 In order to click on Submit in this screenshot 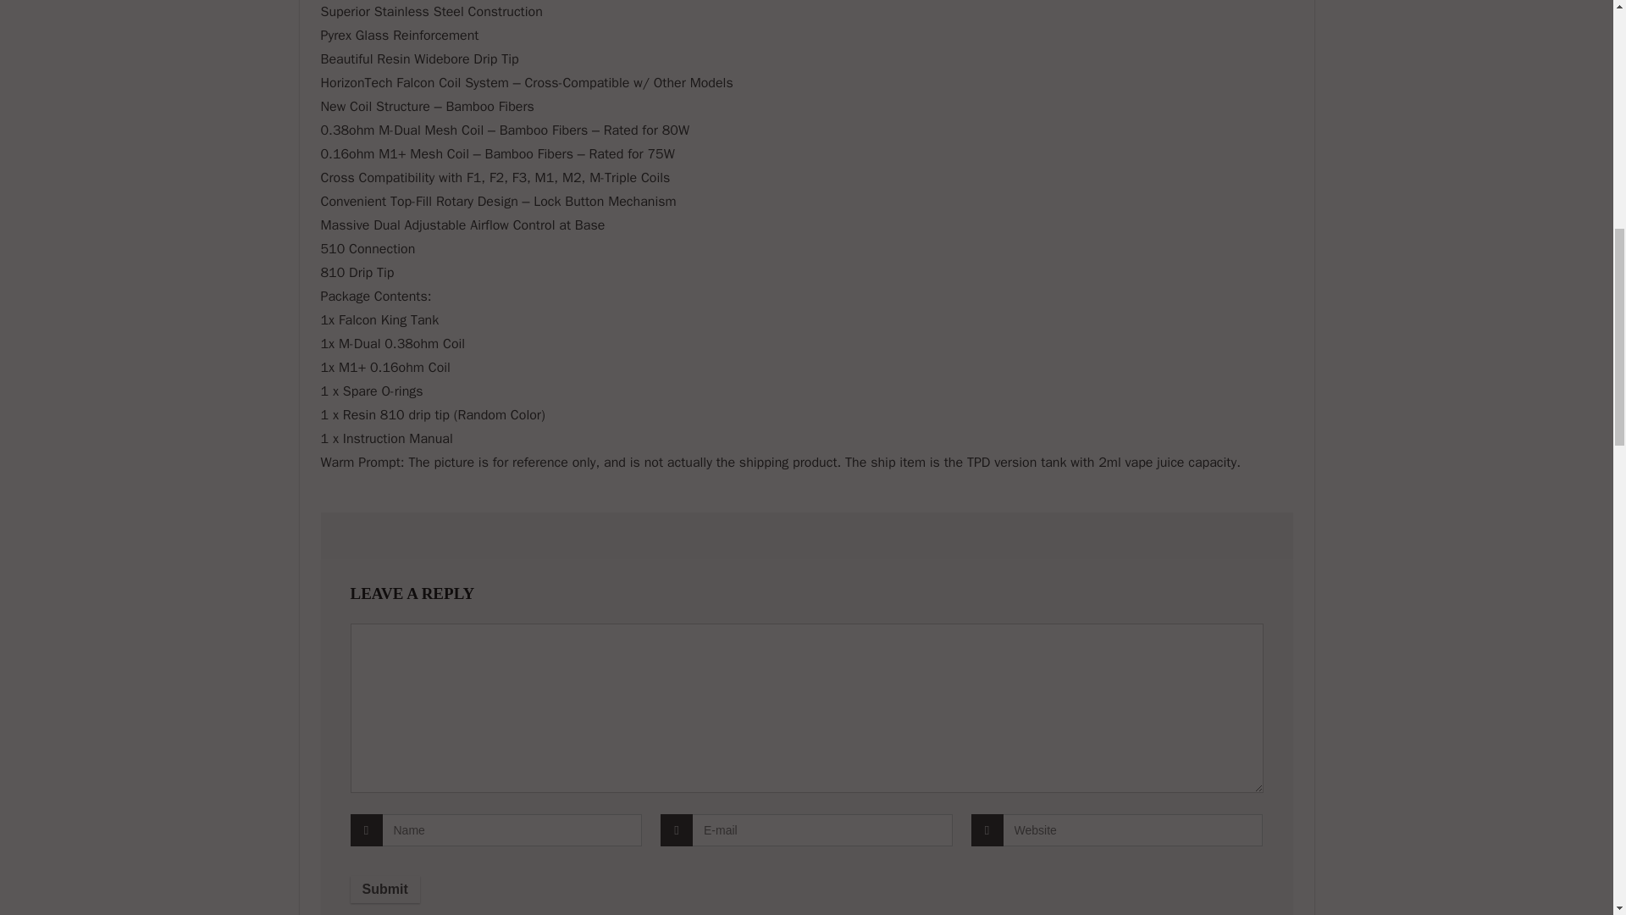, I will do `click(384, 889)`.